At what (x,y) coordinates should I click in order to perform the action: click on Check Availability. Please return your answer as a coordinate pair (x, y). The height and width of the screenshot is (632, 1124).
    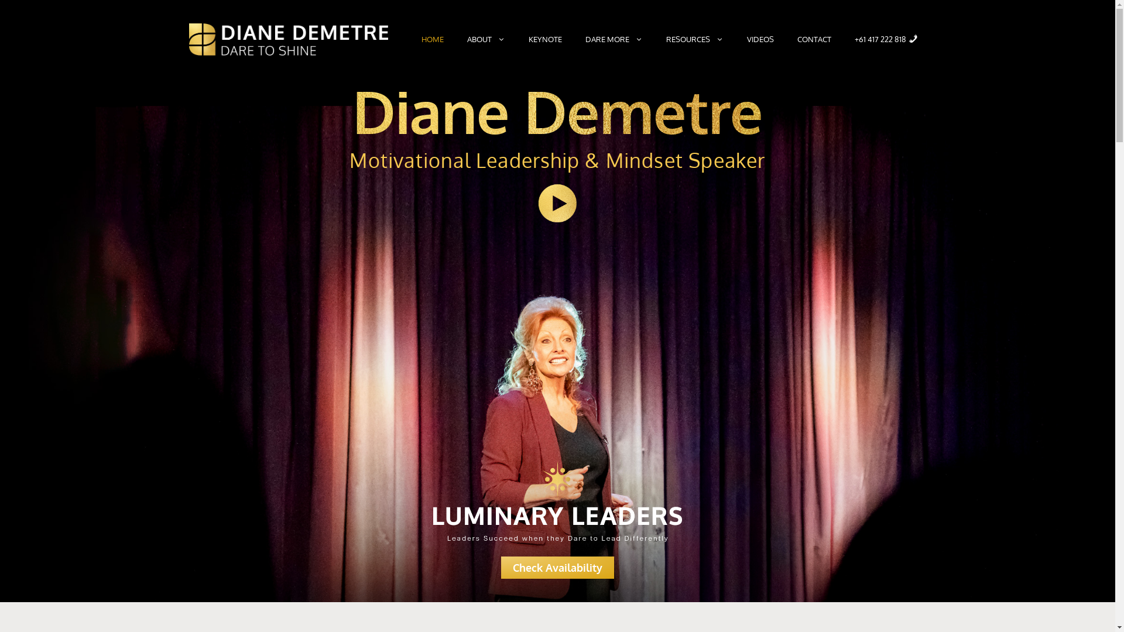
    Looking at the image, I should click on (557, 568).